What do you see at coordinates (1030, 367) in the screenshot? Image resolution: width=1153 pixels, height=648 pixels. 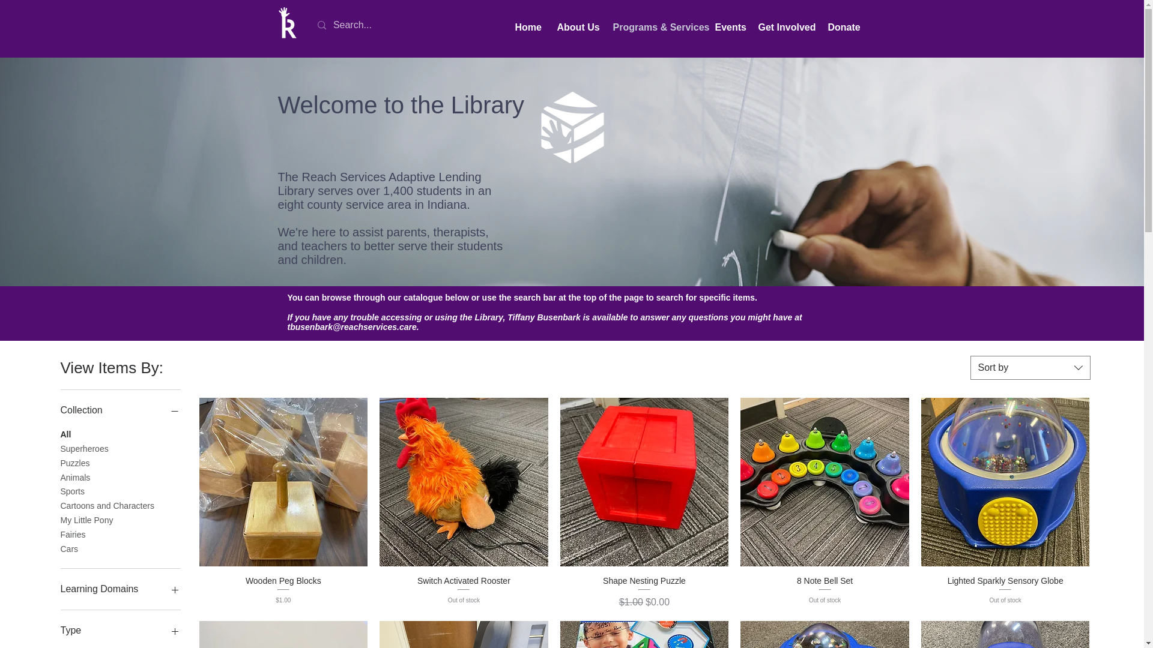 I see `Sort by` at bounding box center [1030, 367].